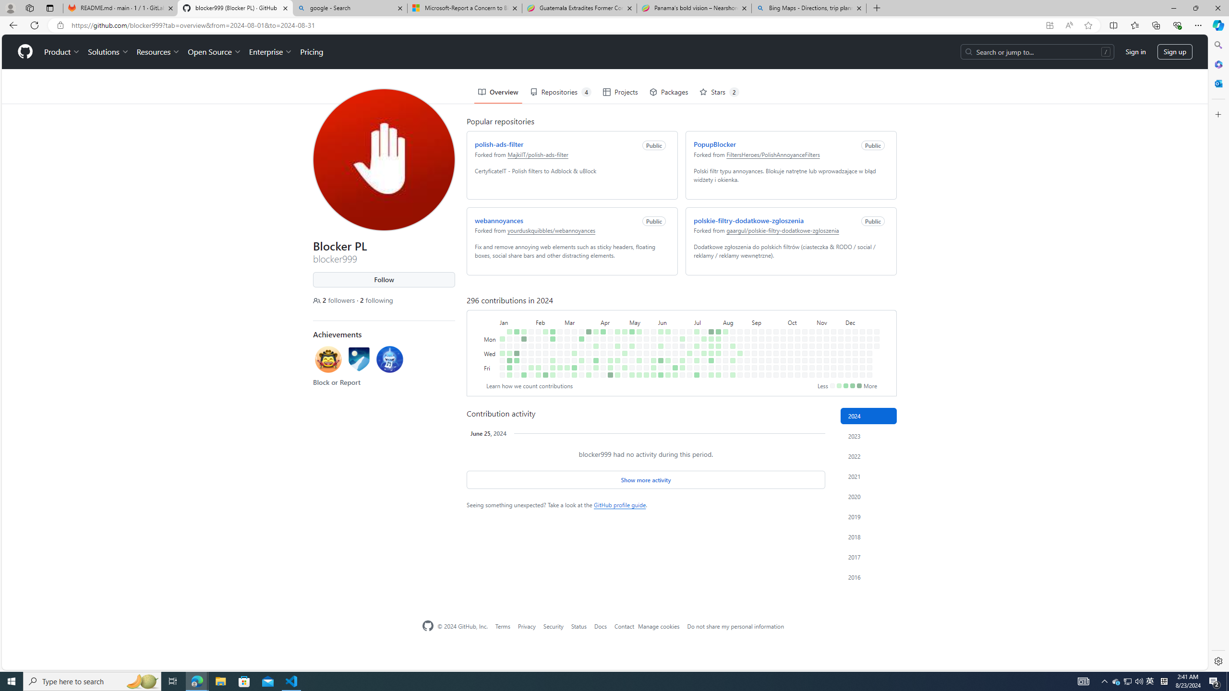 Image resolution: width=1229 pixels, height=691 pixels. Describe the element at coordinates (667, 375) in the screenshot. I see `3 contributions on June 15th.` at that location.